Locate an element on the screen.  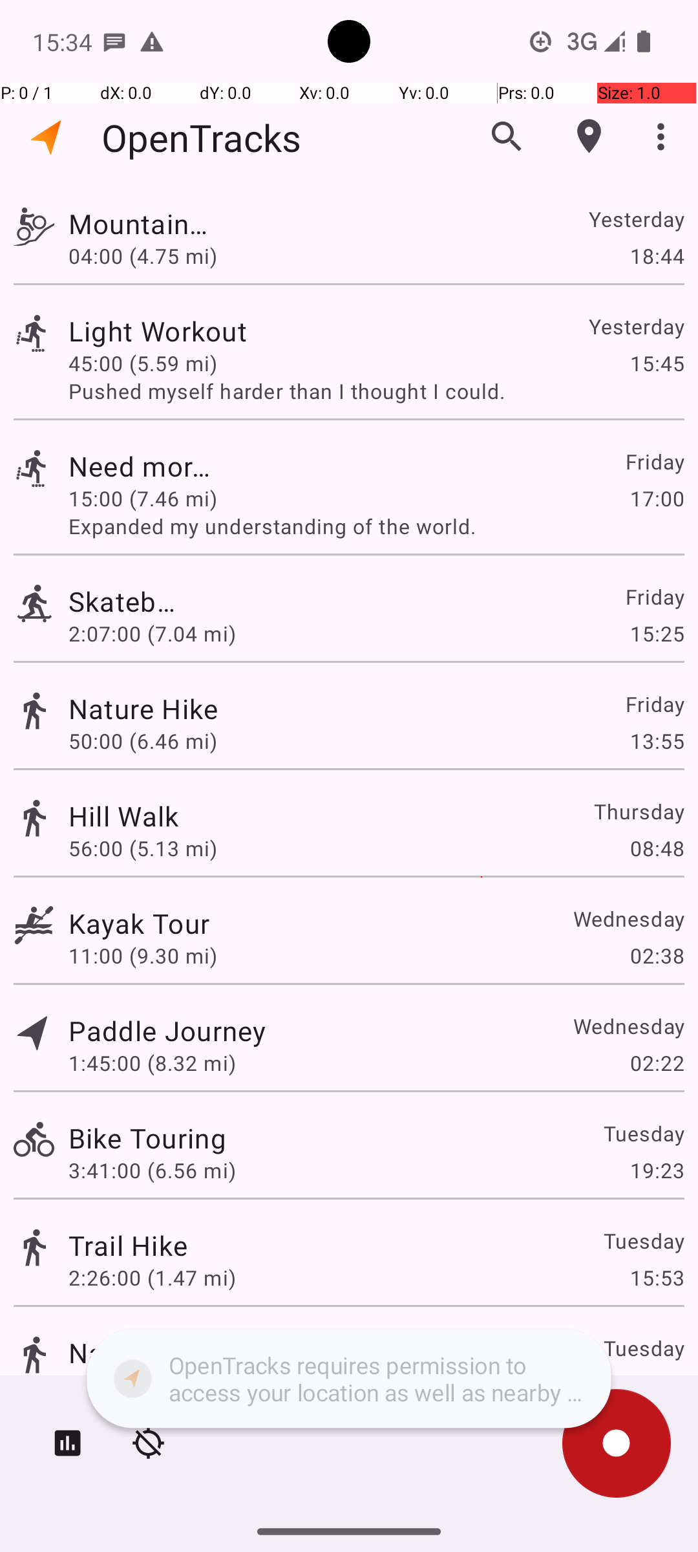
Track is located at coordinates (34, 225).